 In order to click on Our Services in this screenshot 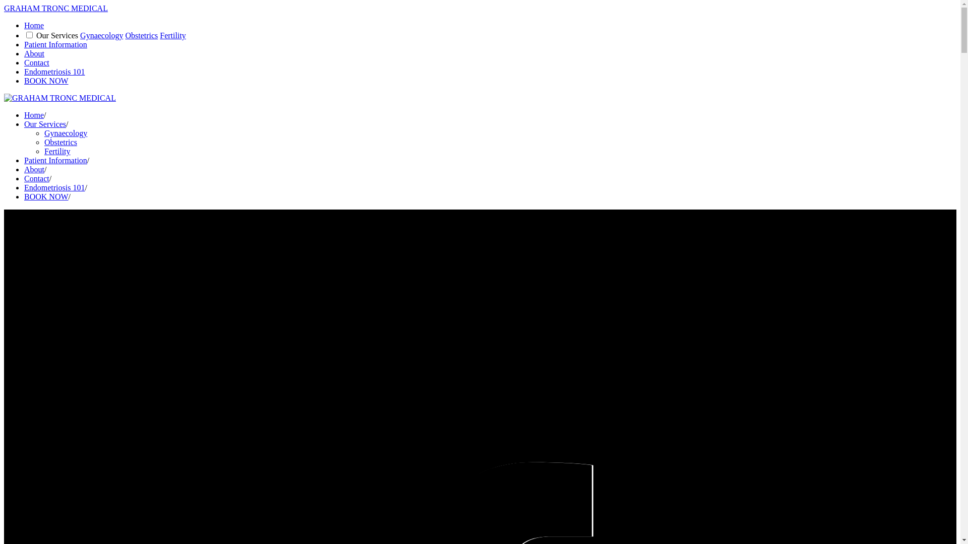, I will do `click(45, 124)`.